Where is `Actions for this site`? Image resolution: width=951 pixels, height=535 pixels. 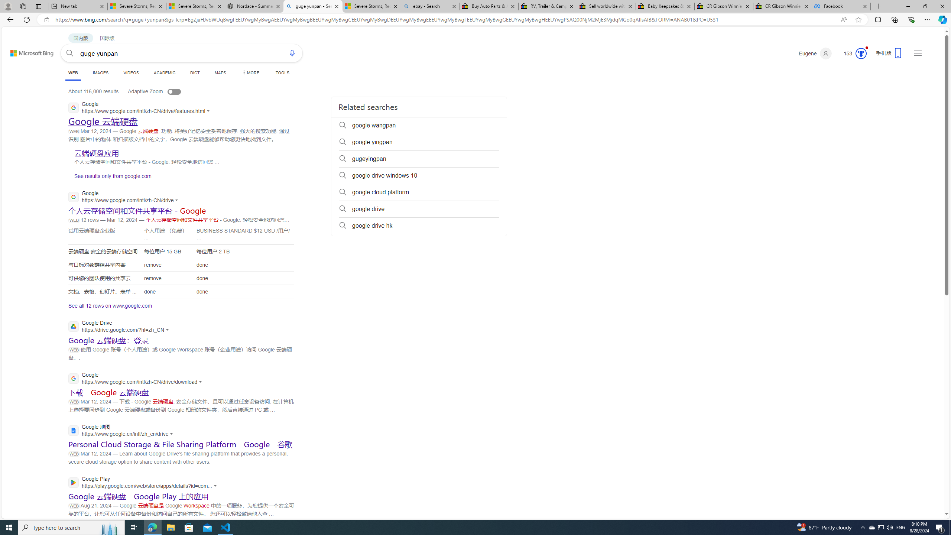 Actions for this site is located at coordinates (216, 486).